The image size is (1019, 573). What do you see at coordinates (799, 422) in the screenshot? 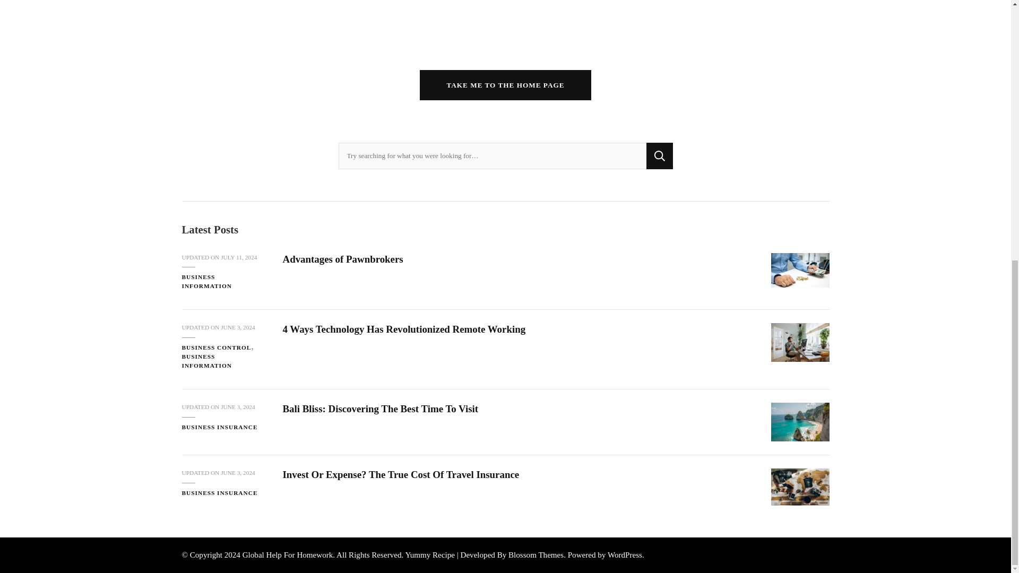
I see `Bali Bliss: Discovering The Best Time To Visit` at bounding box center [799, 422].